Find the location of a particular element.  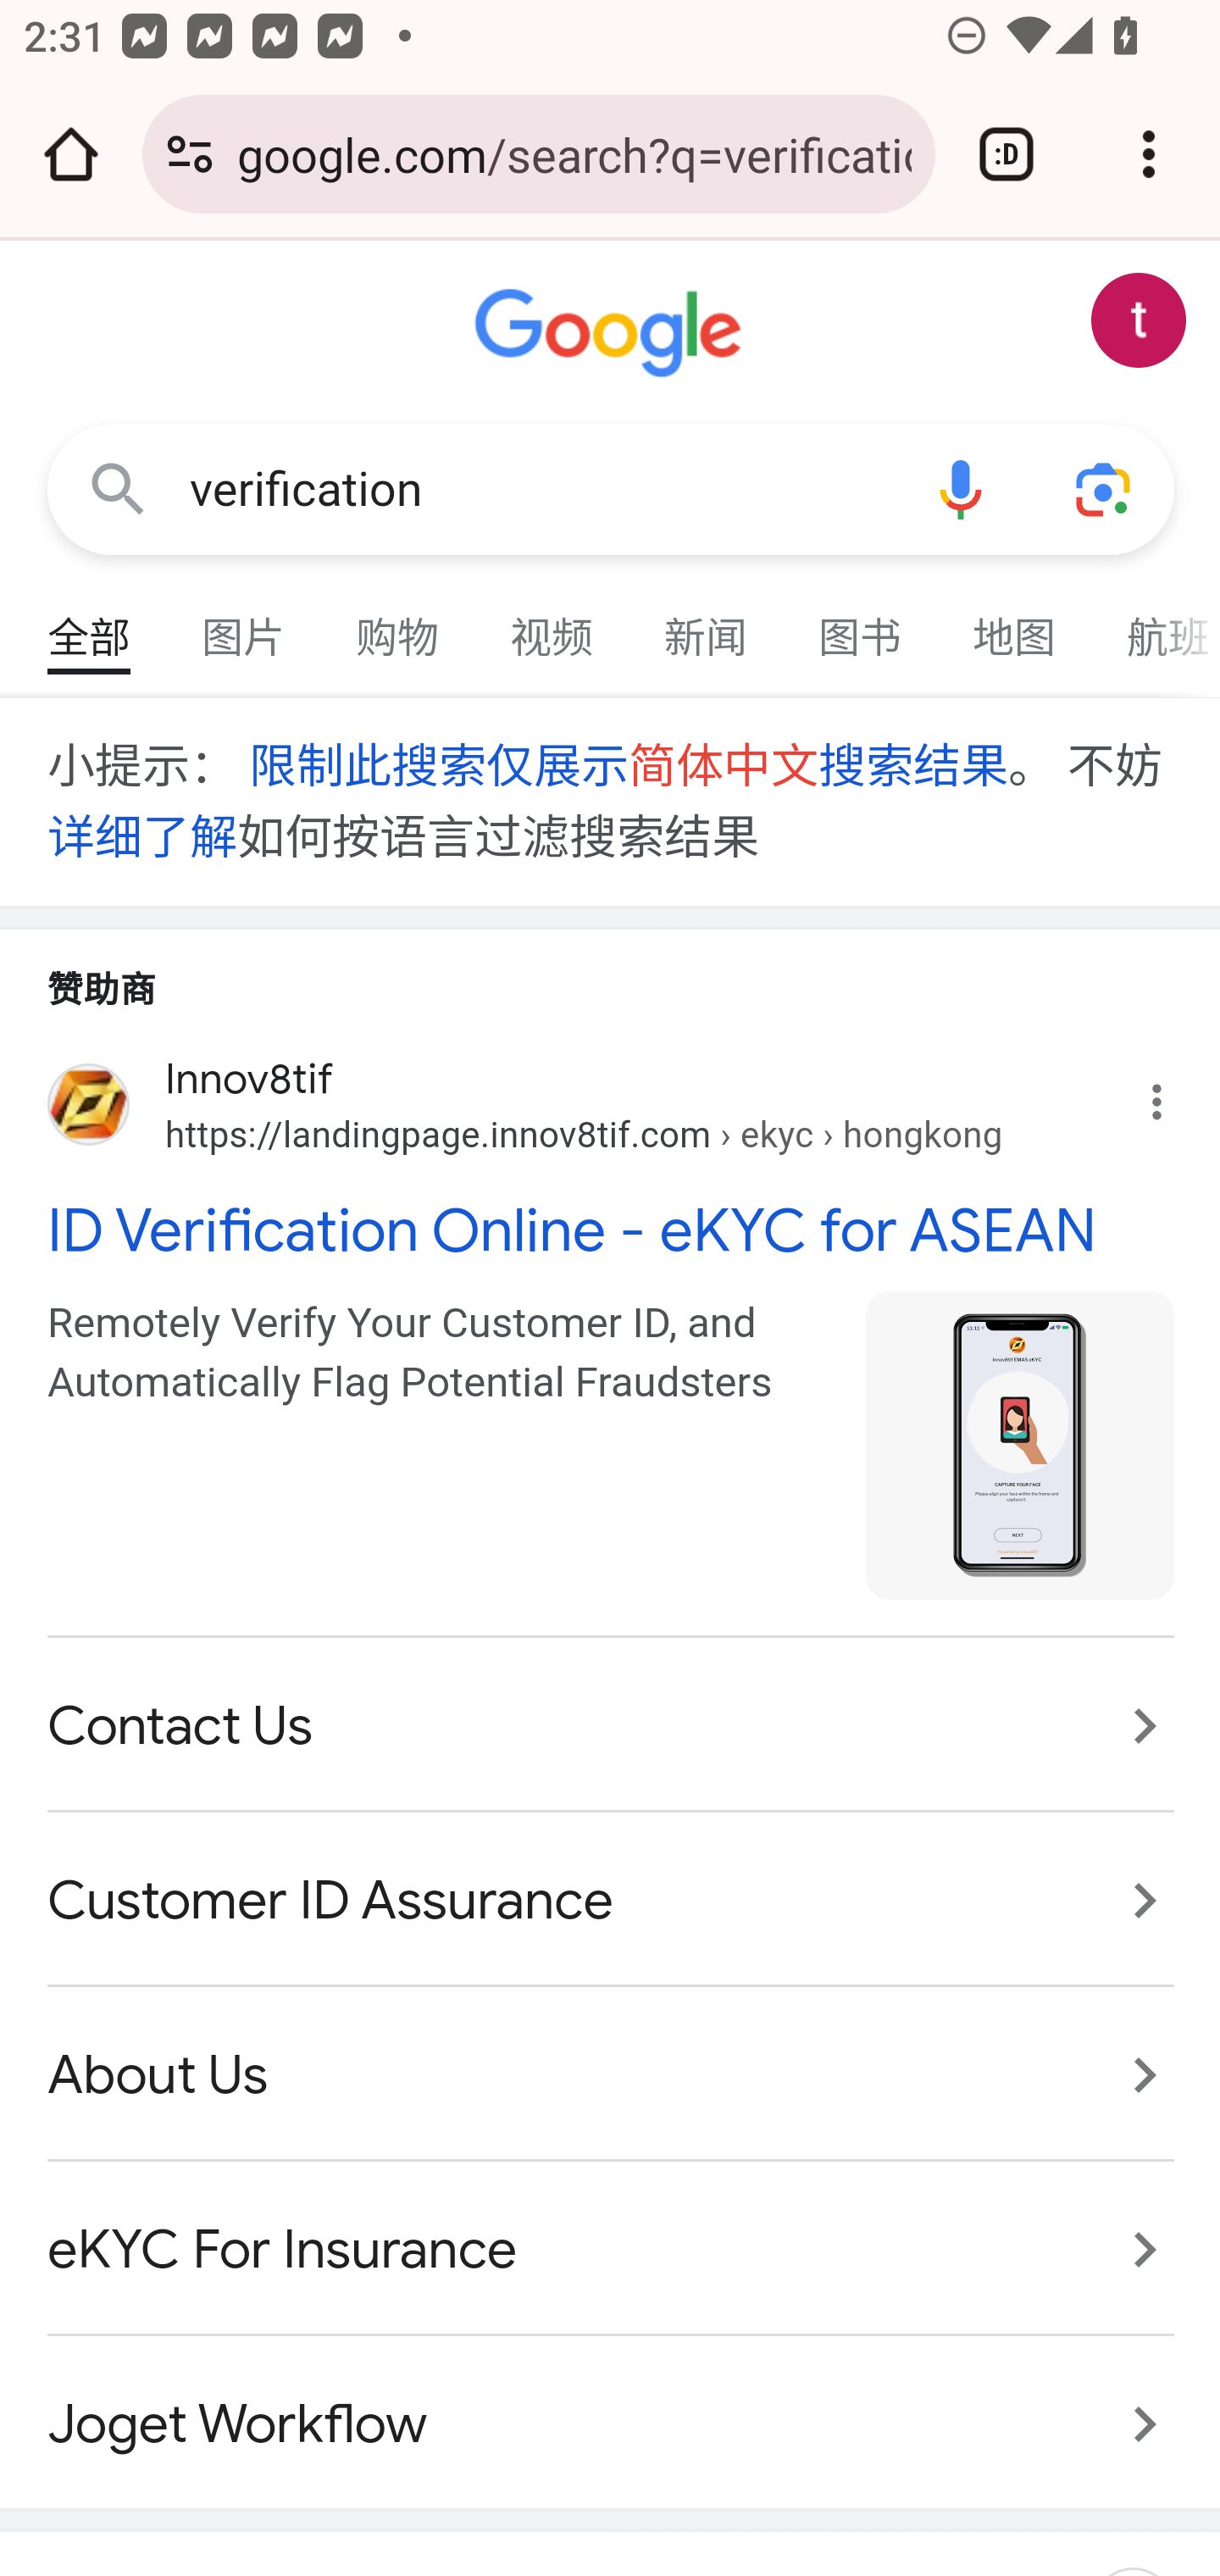

Customize and control Google Chrome is located at coordinates (1149, 154).